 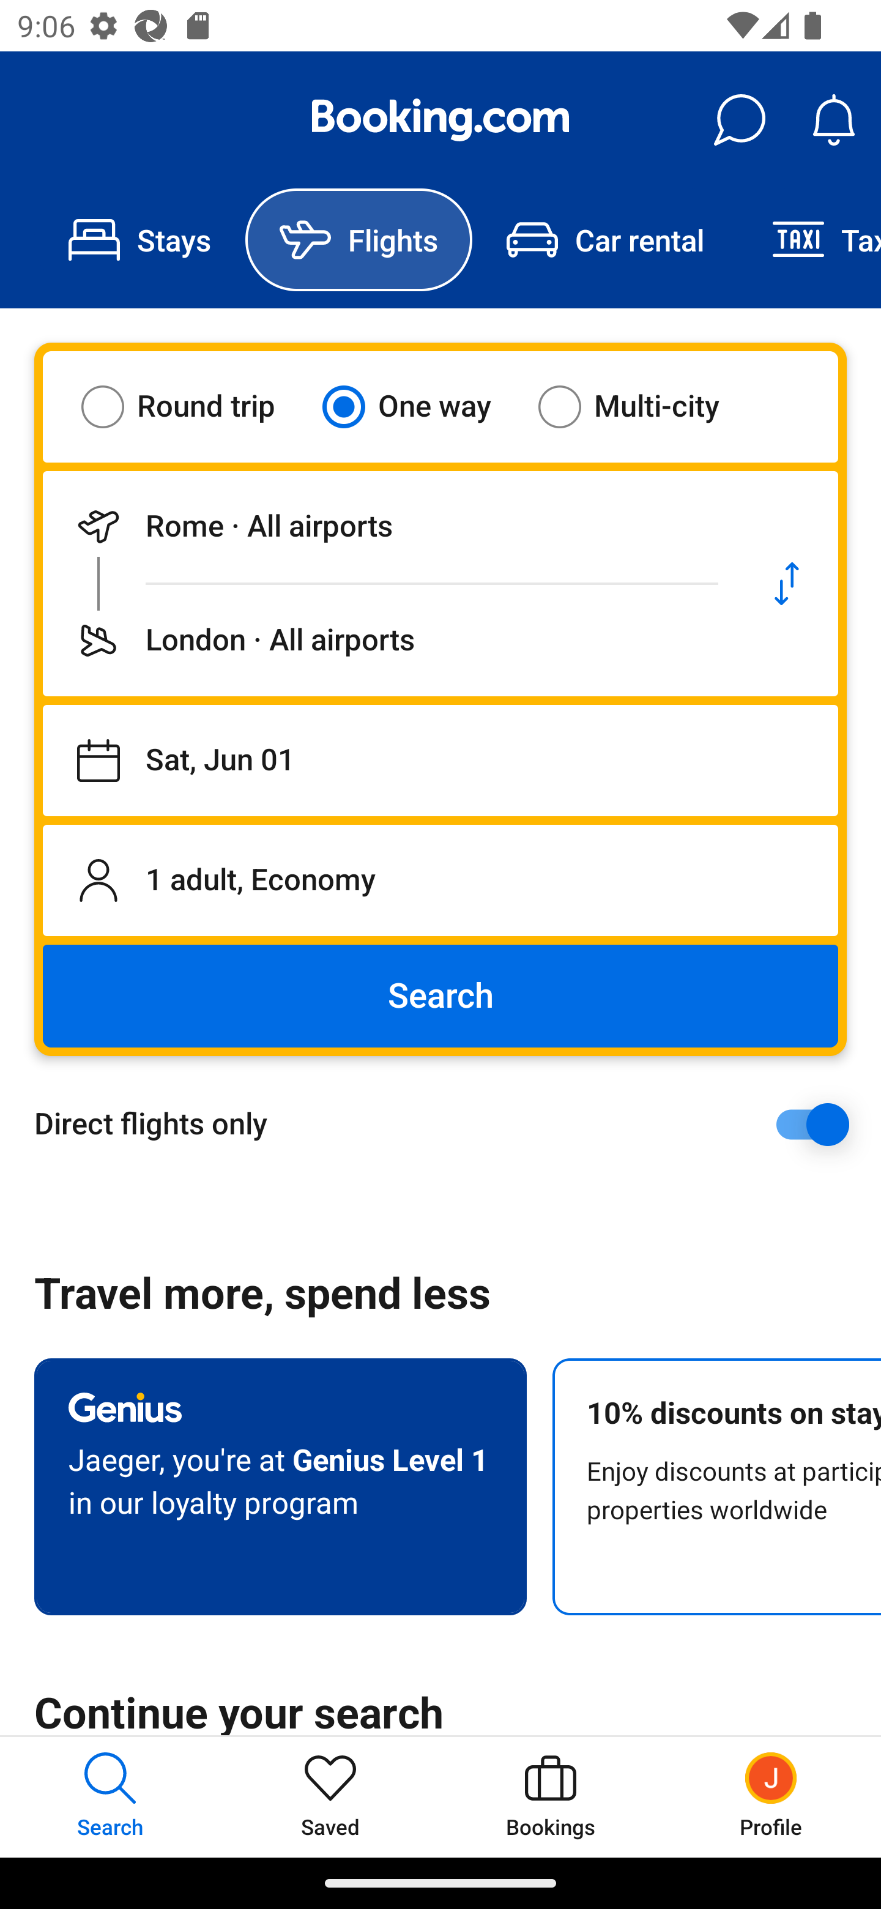 I want to click on Swap departure location and destination, so click(x=787, y=584).